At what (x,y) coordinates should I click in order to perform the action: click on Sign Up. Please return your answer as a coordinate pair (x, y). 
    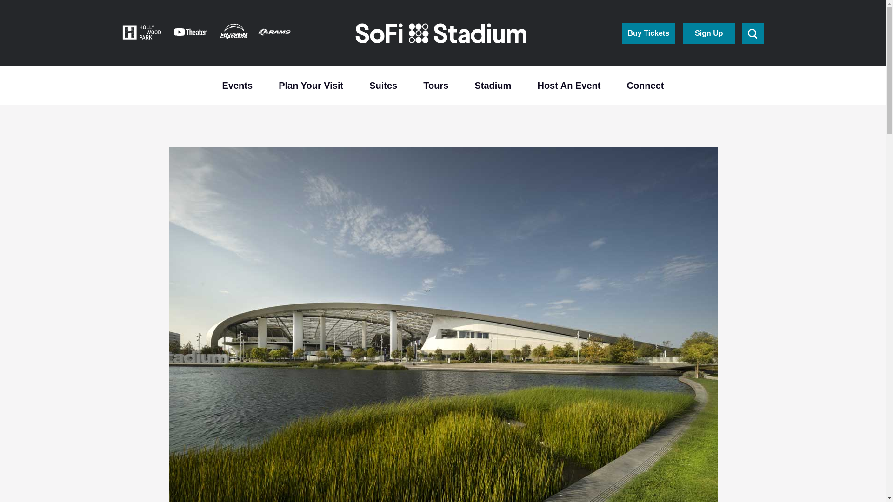
    Looking at the image, I should click on (708, 33).